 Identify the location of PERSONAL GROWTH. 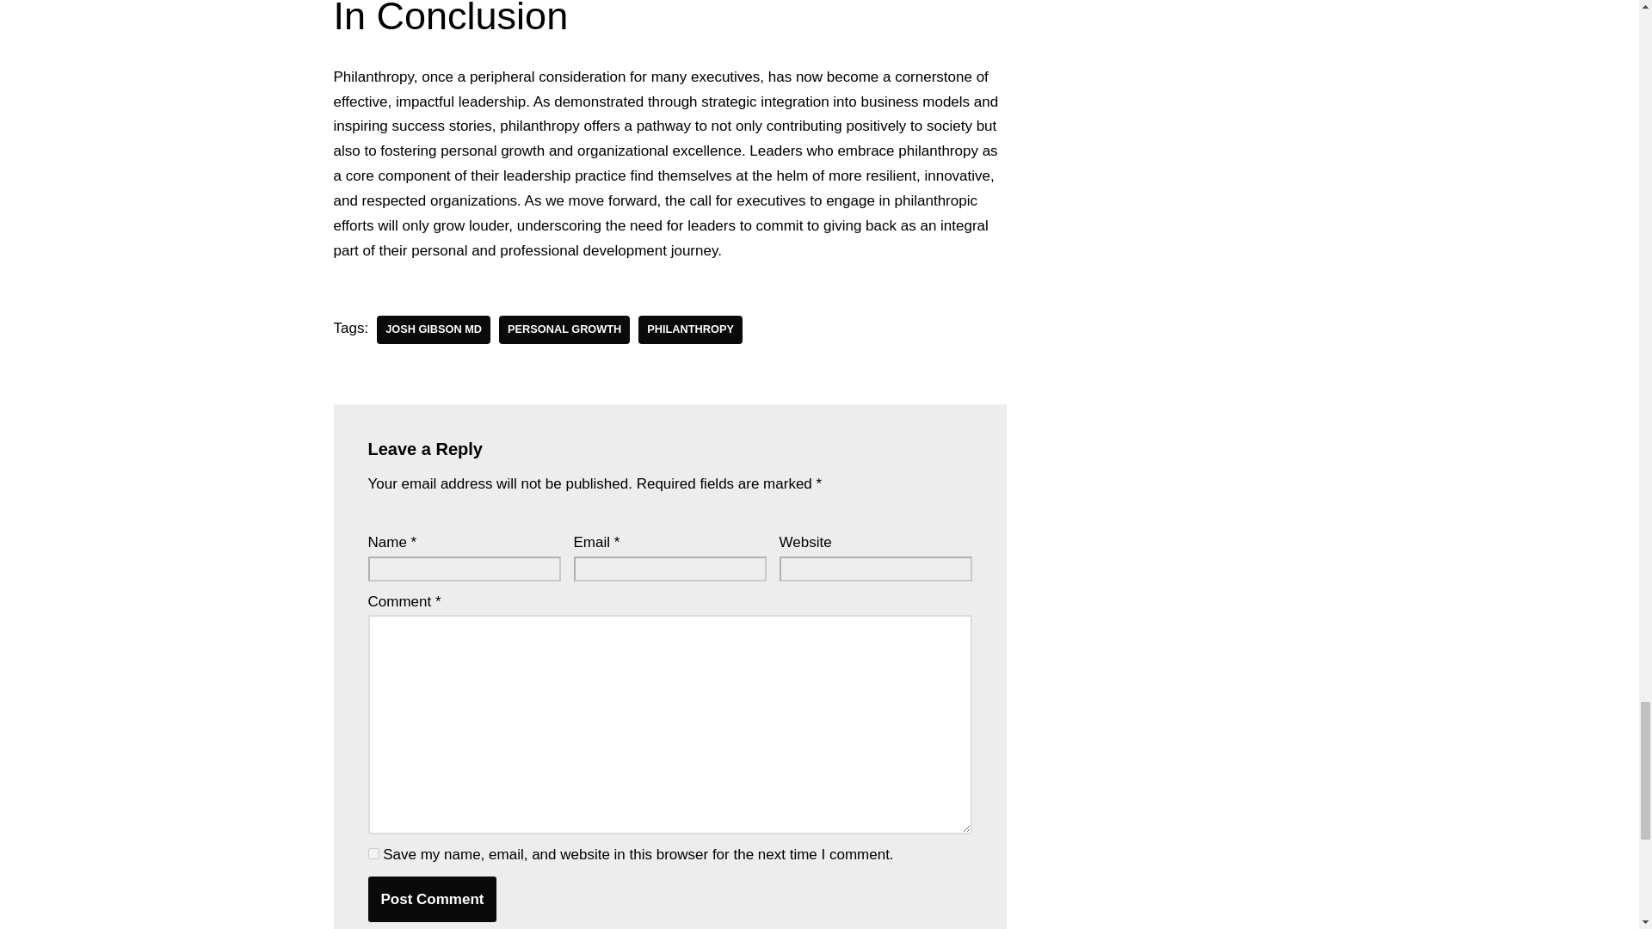
(564, 329).